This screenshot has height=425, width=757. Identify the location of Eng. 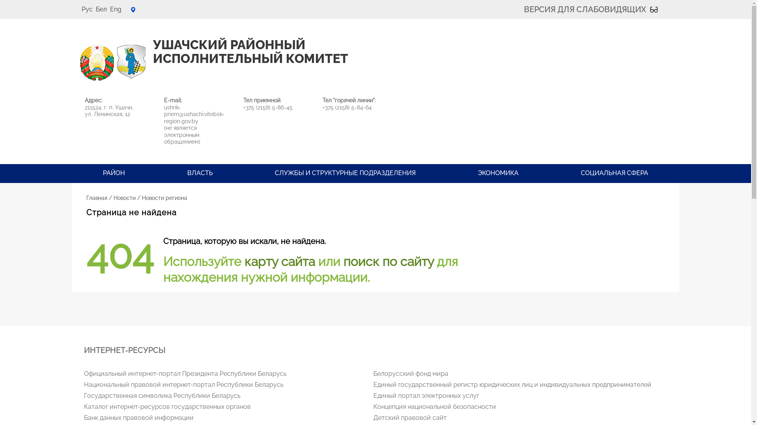
(115, 9).